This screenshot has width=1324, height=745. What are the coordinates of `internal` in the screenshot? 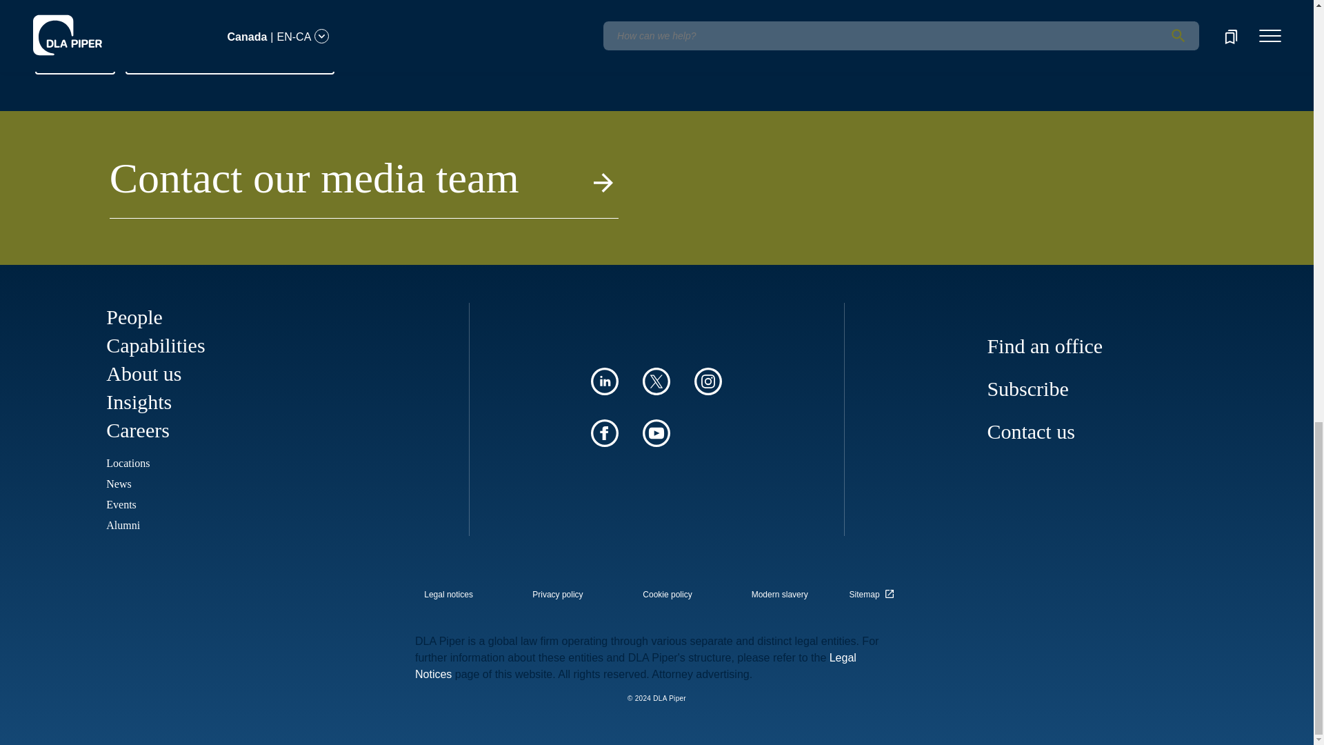 It's located at (779, 595).